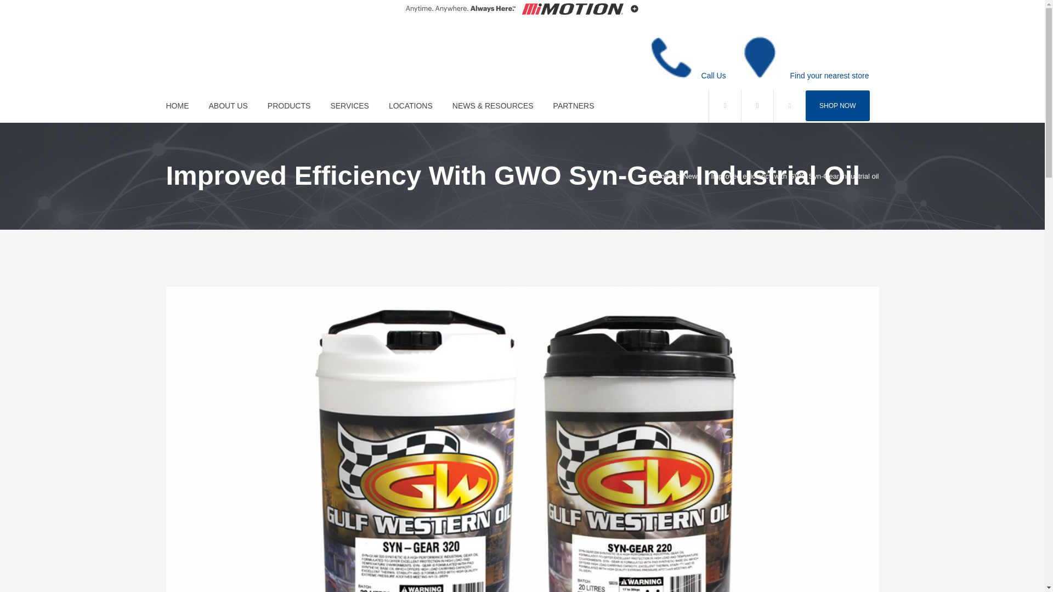 The height and width of the screenshot is (592, 1053). I want to click on ABOUT US, so click(228, 105).